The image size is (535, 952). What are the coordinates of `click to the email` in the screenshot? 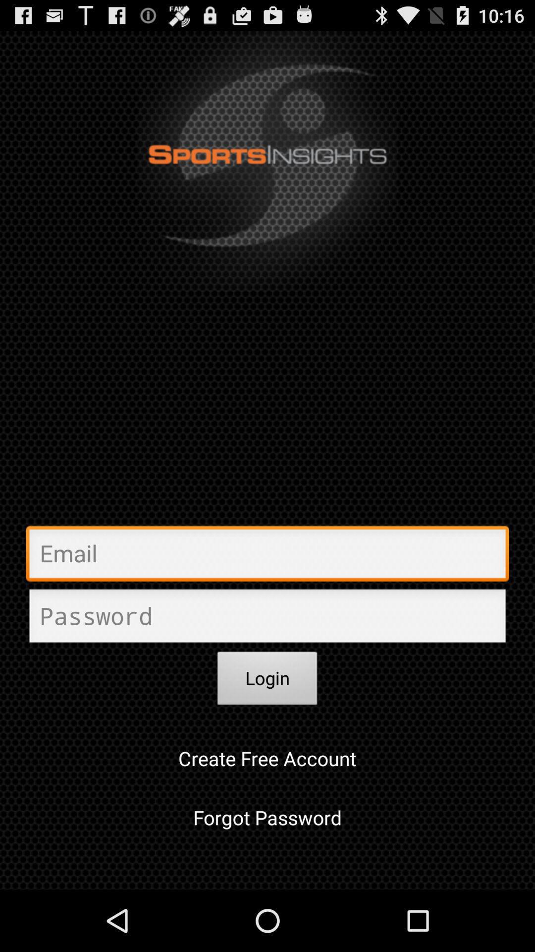 It's located at (267, 556).